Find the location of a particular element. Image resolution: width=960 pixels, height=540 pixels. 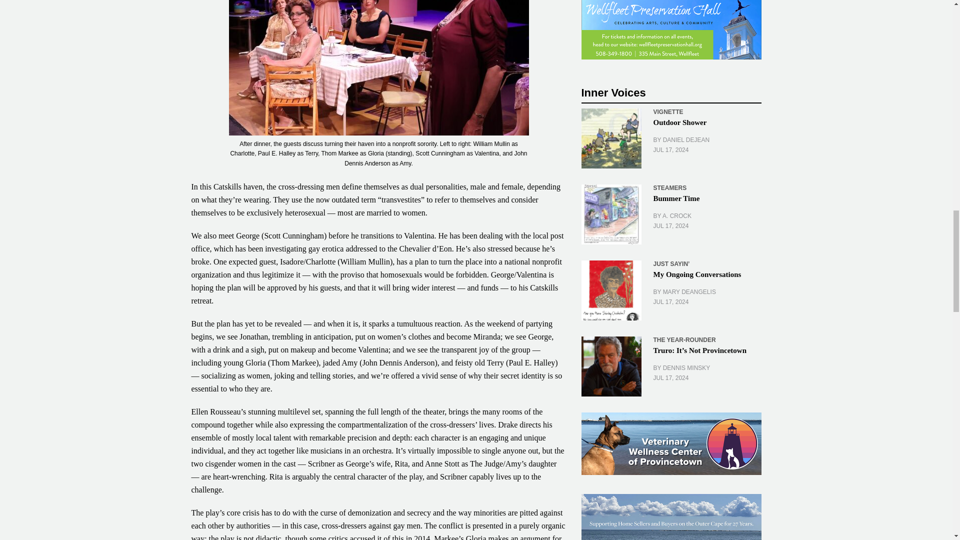

More from this category is located at coordinates (667, 112).